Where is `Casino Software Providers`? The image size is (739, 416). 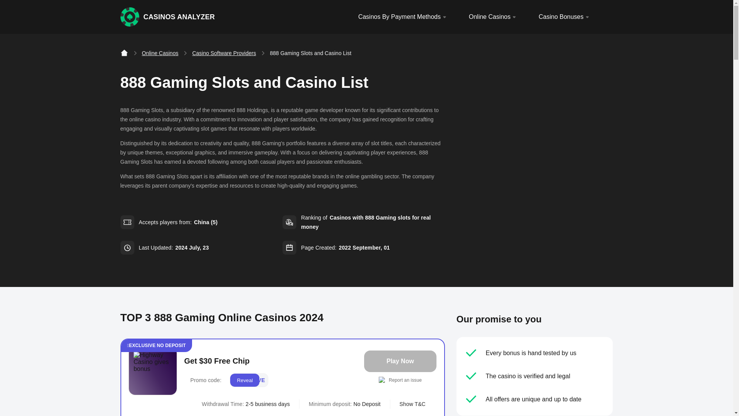
Casino Software Providers is located at coordinates (224, 53).